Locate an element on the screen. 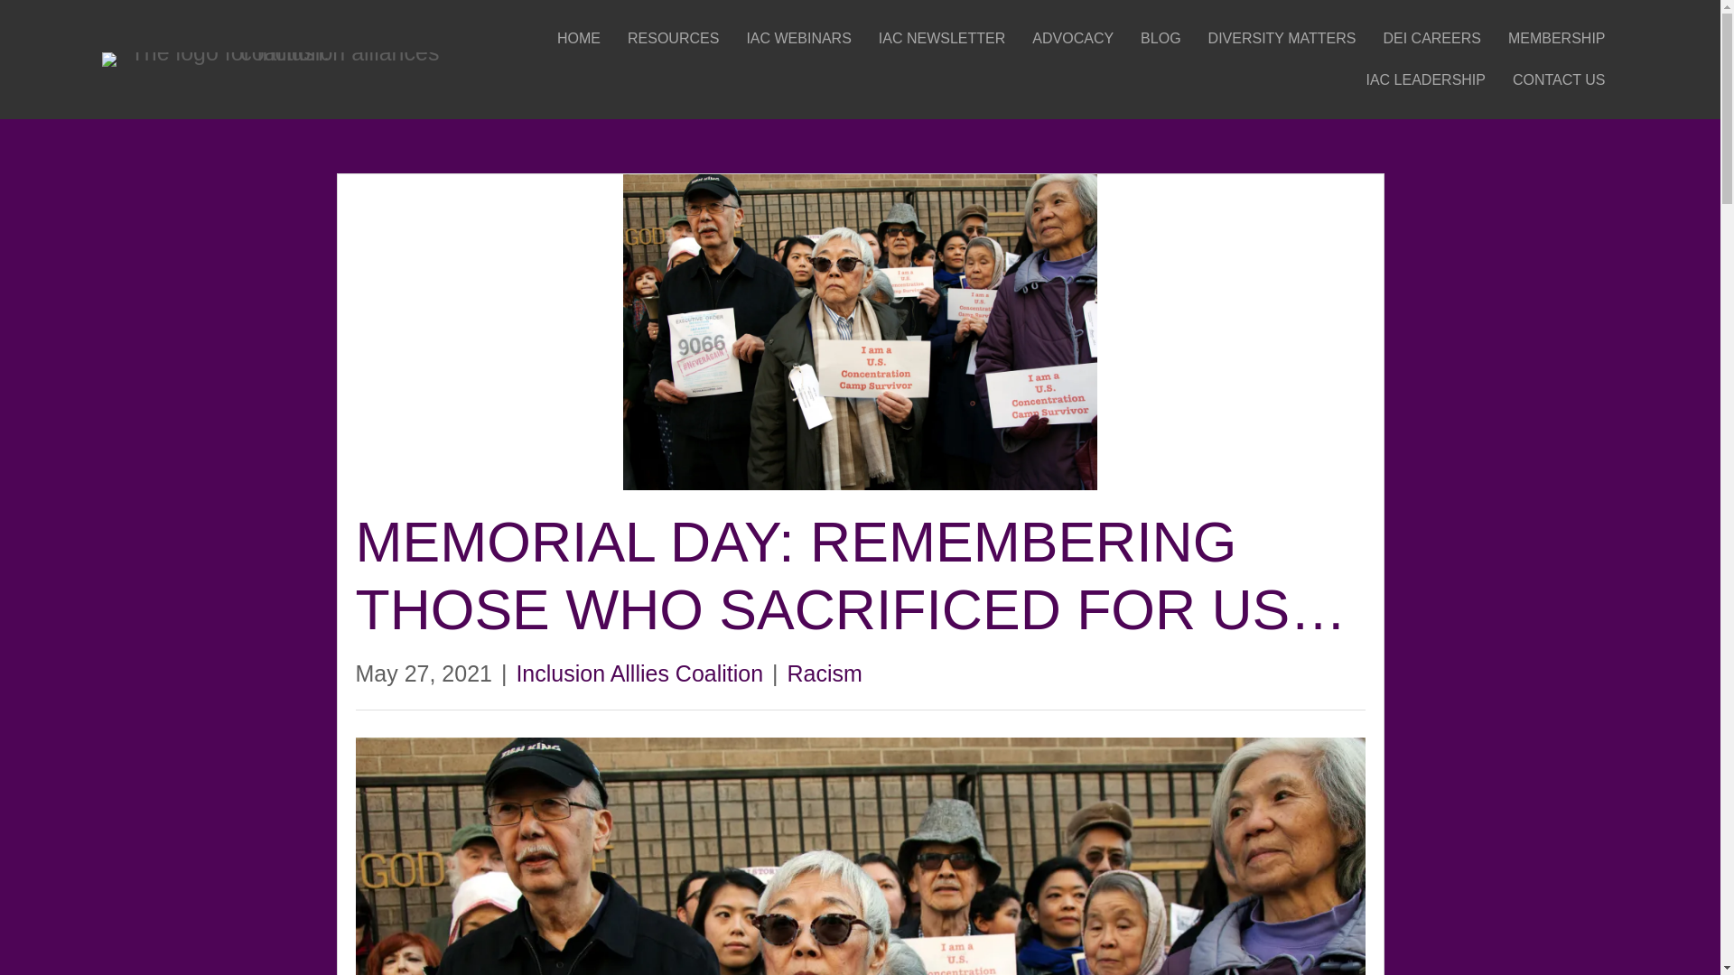 The height and width of the screenshot is (975, 1734). IAC WEBINARS is located at coordinates (798, 38).